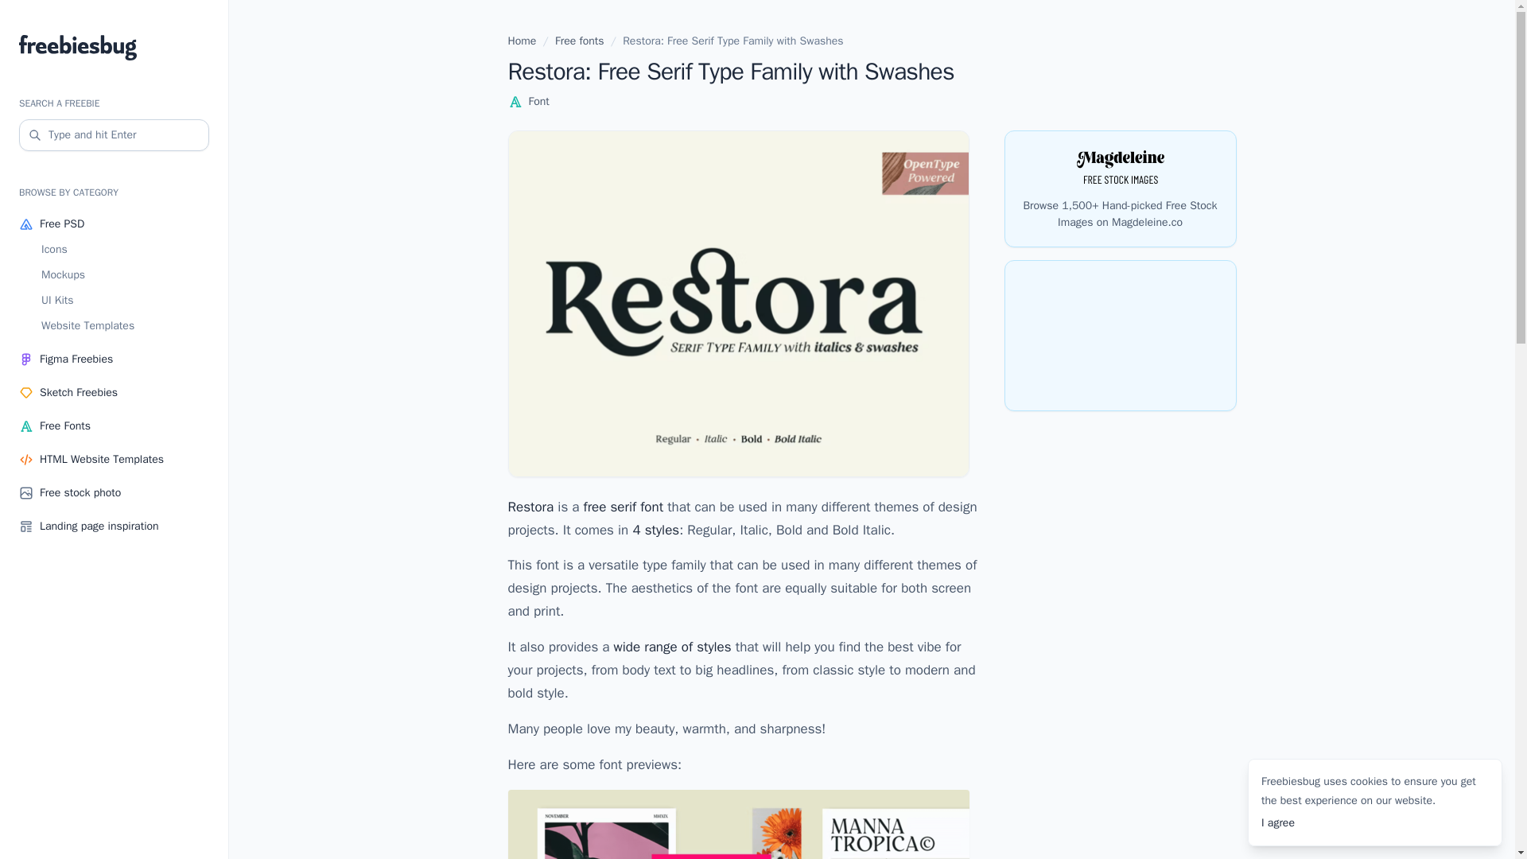 The image size is (1527, 859). What do you see at coordinates (114, 460) in the screenshot?
I see `HTML Website Templates` at bounding box center [114, 460].